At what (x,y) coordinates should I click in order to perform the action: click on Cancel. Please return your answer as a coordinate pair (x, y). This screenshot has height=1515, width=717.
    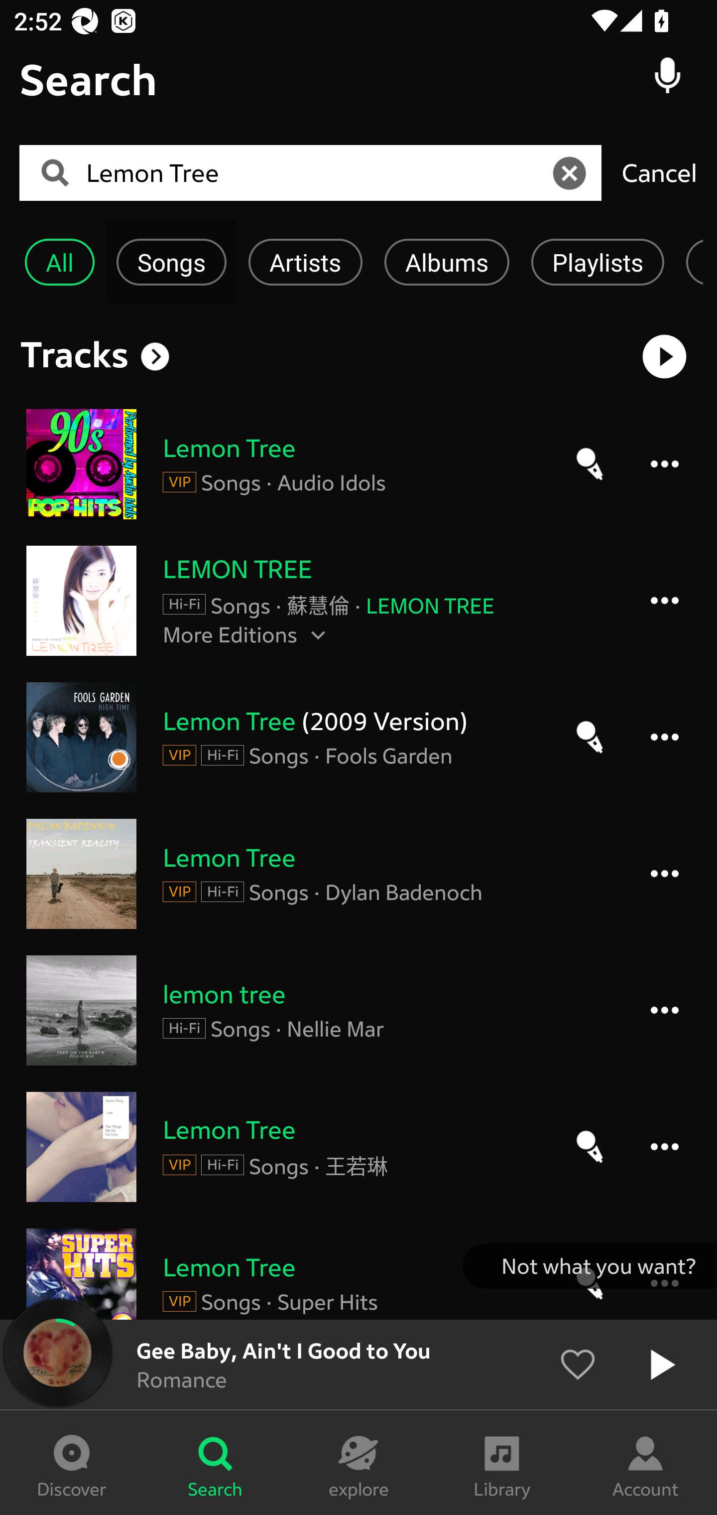
    Looking at the image, I should click on (659, 172).